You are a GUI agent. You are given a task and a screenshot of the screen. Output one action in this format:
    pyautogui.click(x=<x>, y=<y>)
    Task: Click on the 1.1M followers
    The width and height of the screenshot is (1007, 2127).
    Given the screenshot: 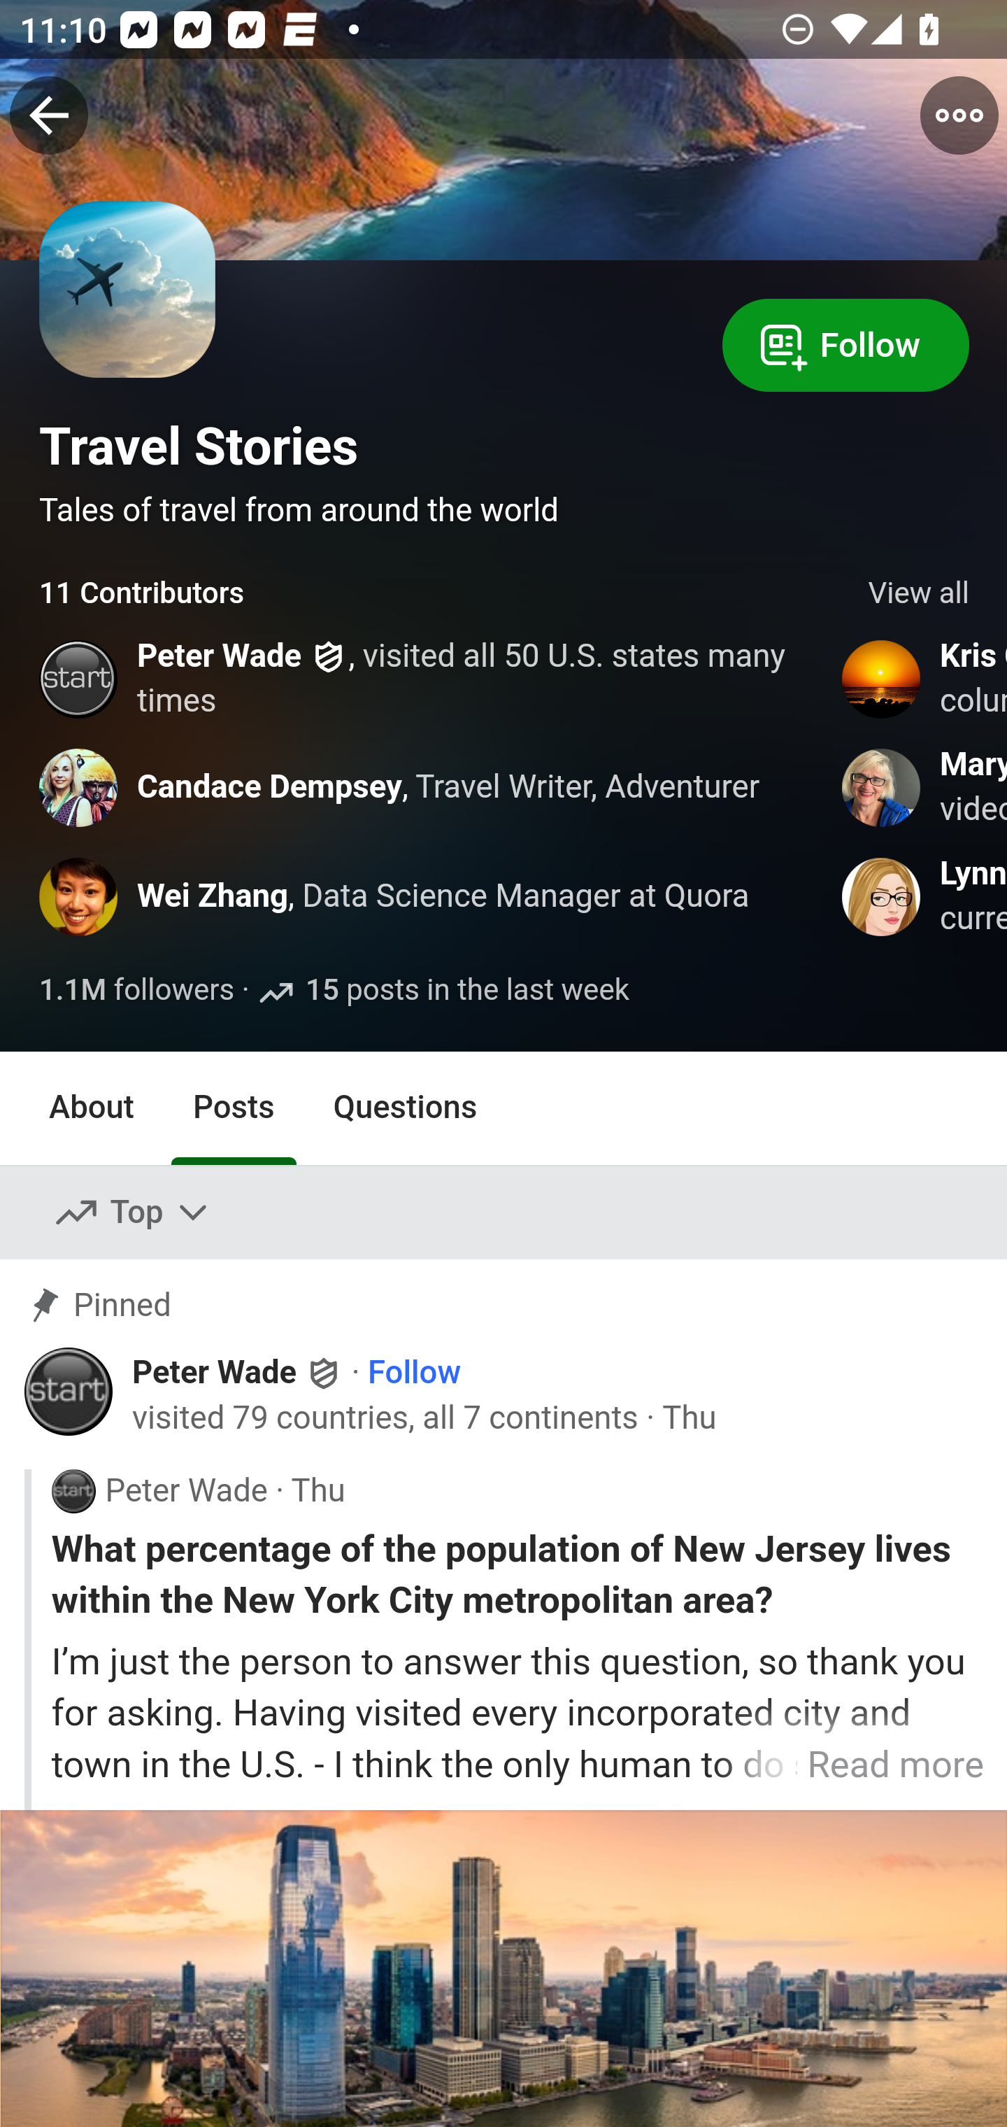 What is the action you would take?
    pyautogui.click(x=138, y=992)
    